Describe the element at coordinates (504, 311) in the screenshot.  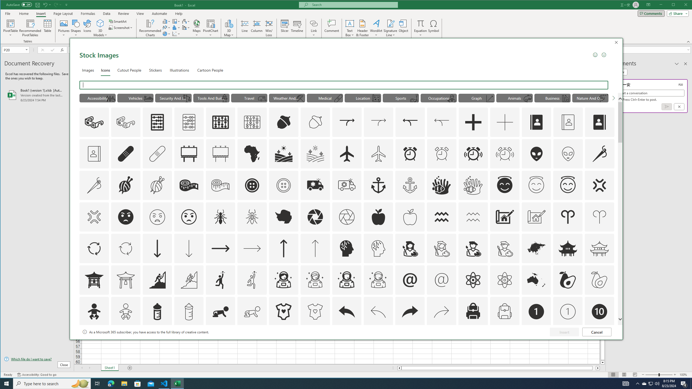
I see `AutomationID: Icons_Backpack_M` at that location.